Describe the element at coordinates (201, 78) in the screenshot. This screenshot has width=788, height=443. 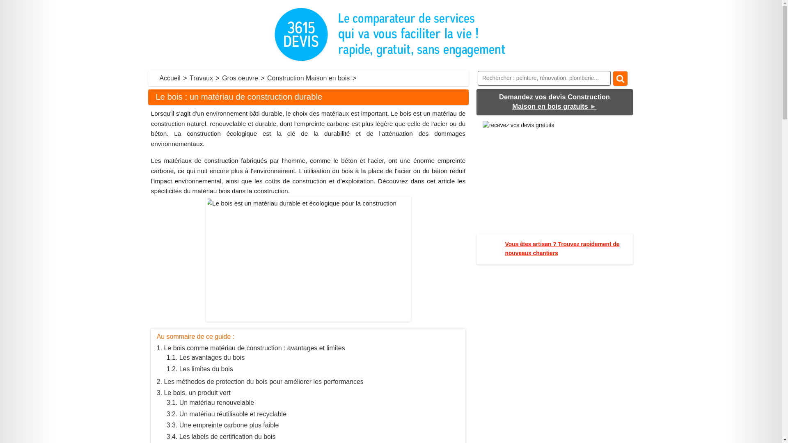
I see `Travaux` at that location.